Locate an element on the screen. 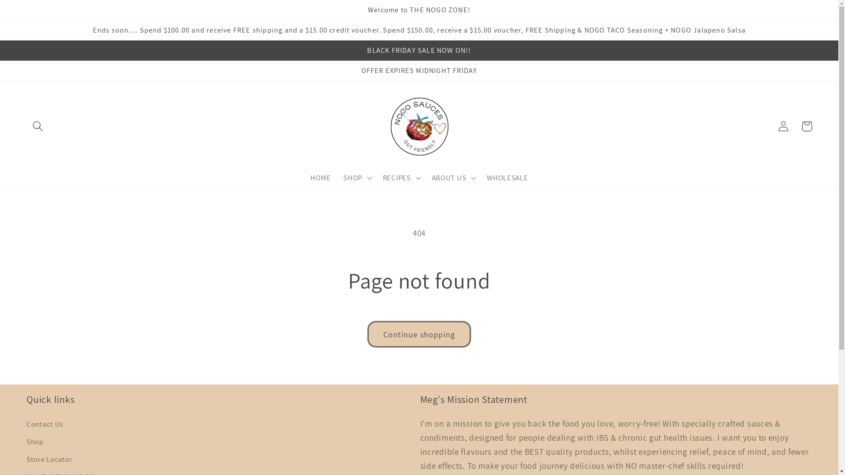  Log in is located at coordinates (783, 127).